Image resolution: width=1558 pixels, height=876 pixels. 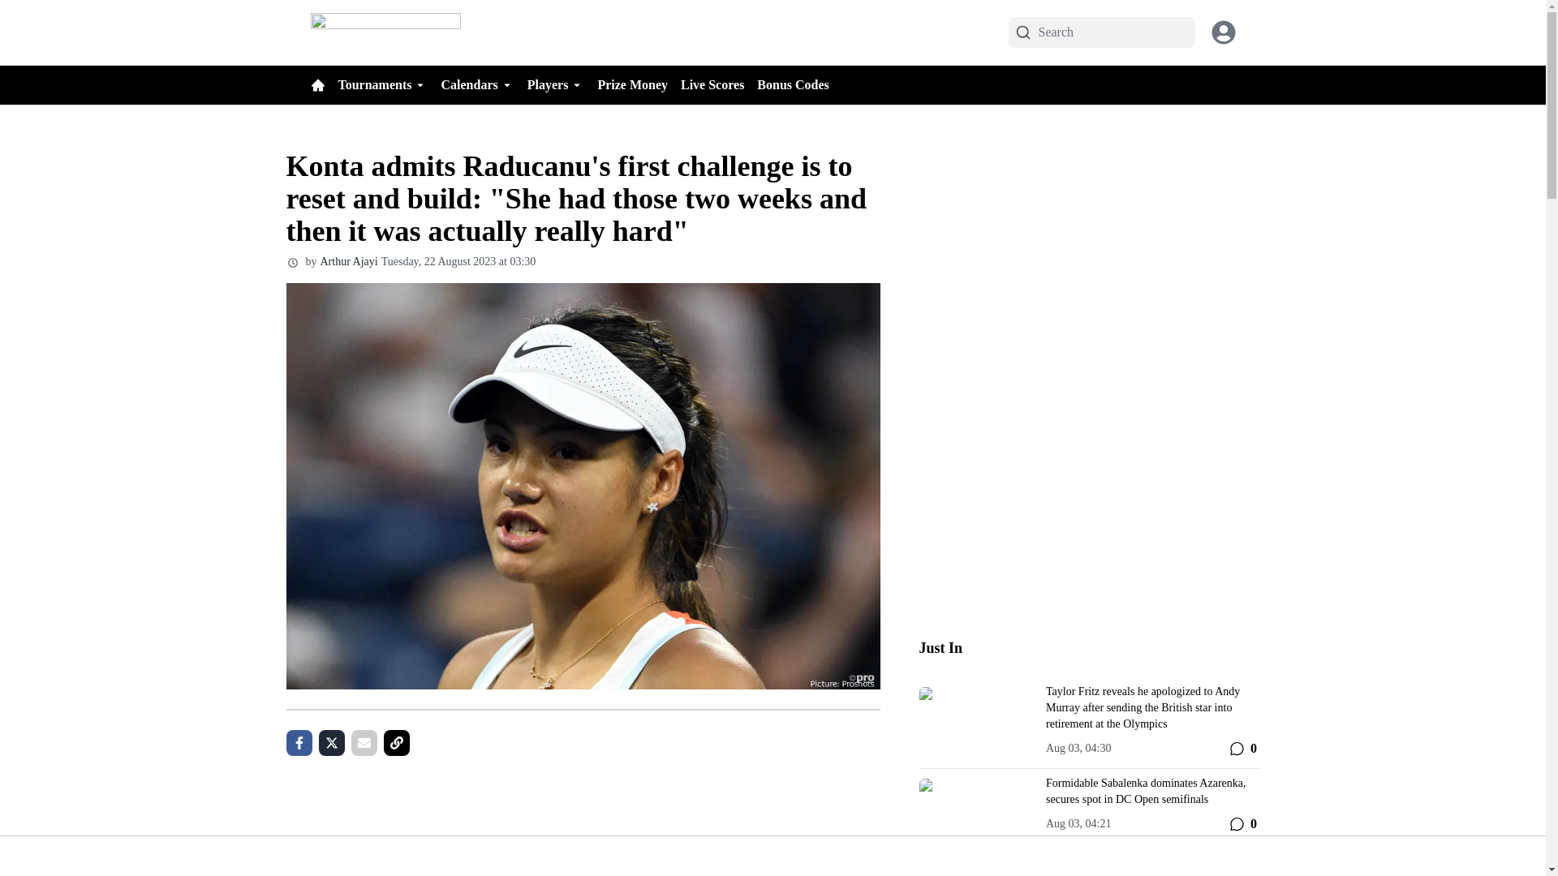 I want to click on Arthur Ajayi, so click(x=347, y=261).